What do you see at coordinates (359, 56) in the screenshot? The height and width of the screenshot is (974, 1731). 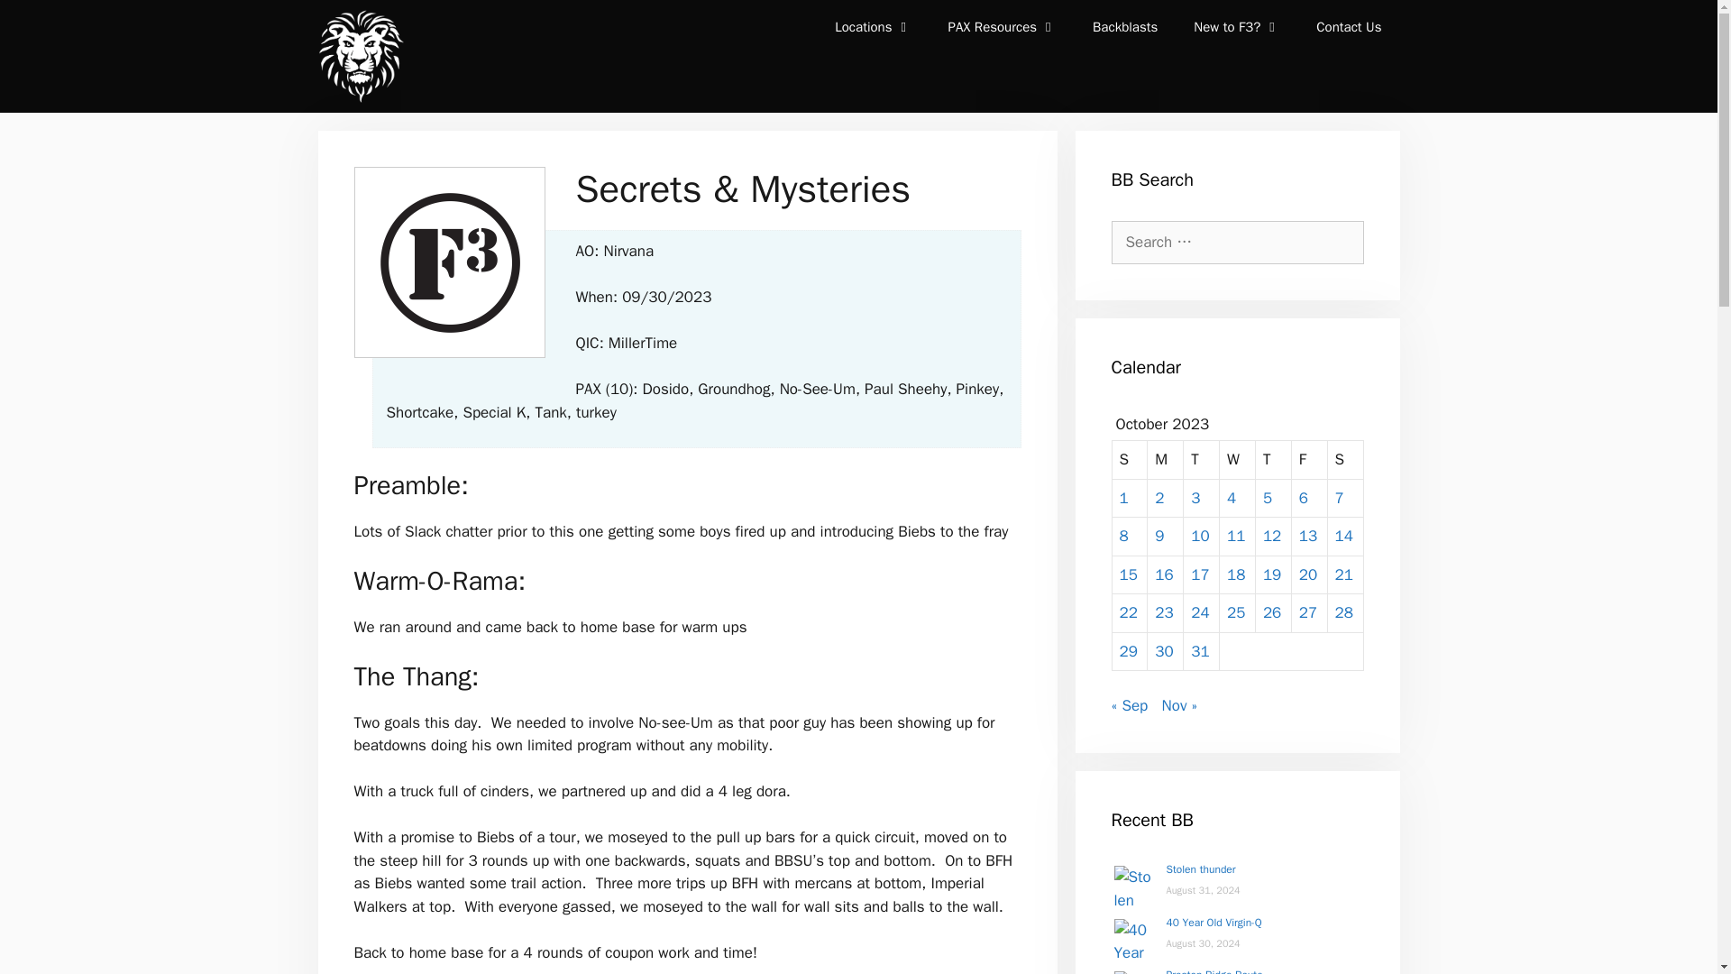 I see `F3Alpha` at bounding box center [359, 56].